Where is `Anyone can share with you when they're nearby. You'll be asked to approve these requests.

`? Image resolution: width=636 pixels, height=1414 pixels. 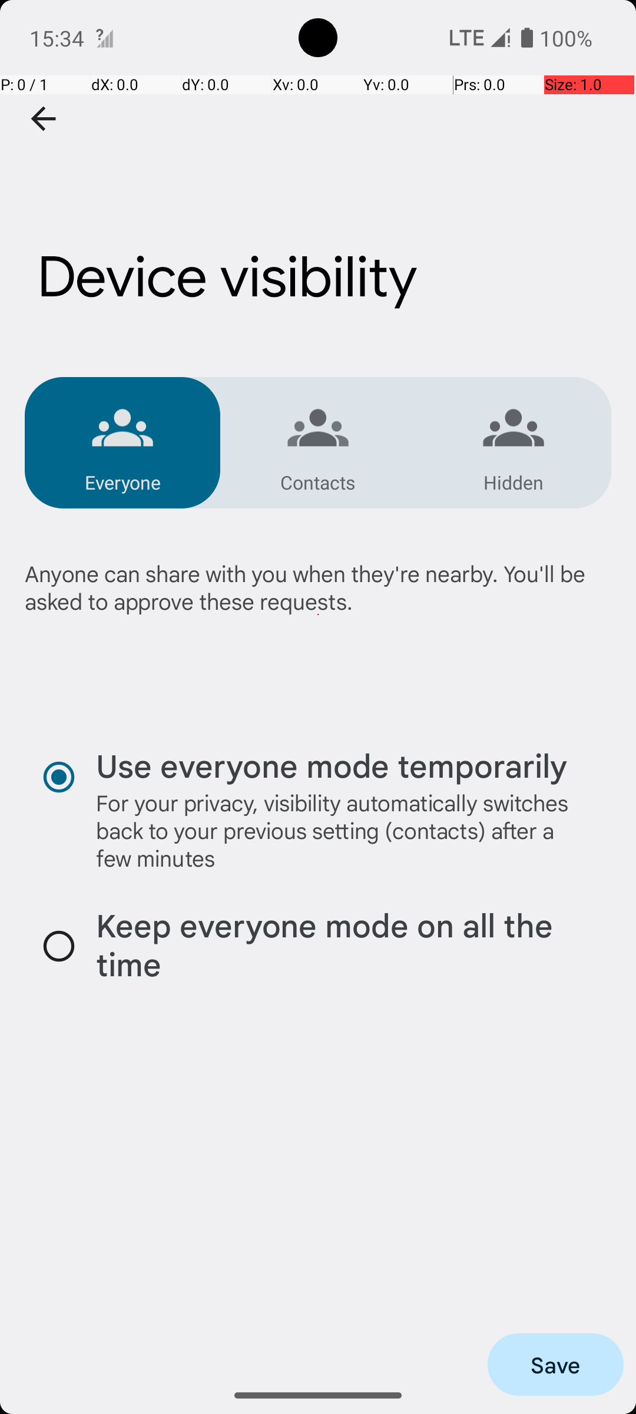
Anyone can share with you when they're nearby. You'll be asked to approve these requests.

 is located at coordinates (318, 615).